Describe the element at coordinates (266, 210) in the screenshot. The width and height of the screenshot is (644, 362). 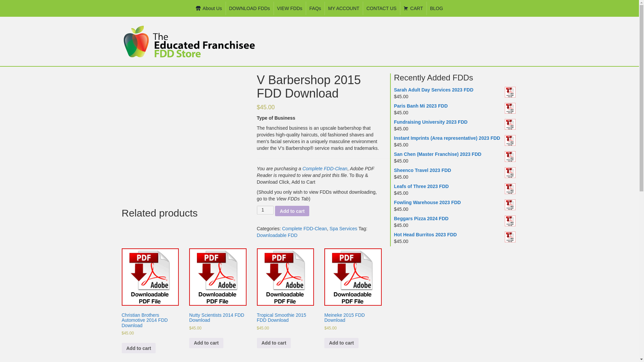
I see `1` at that location.